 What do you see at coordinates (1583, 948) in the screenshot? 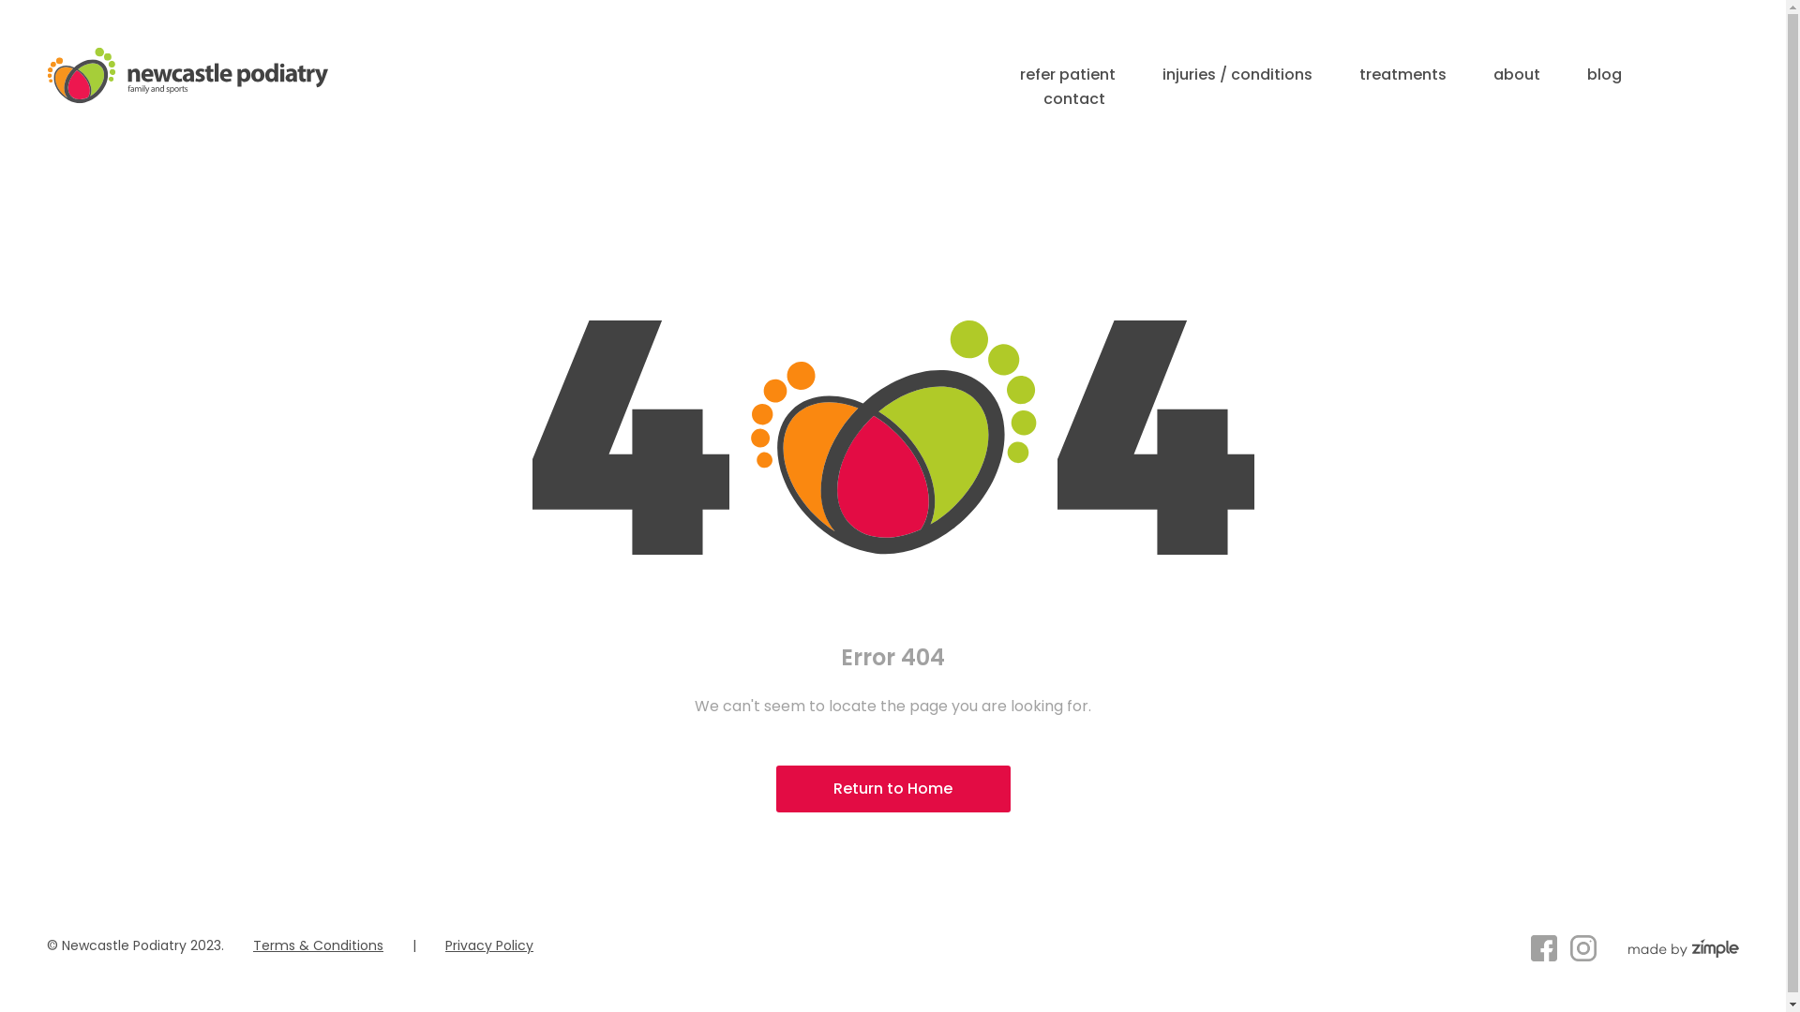
I see `Instagram` at bounding box center [1583, 948].